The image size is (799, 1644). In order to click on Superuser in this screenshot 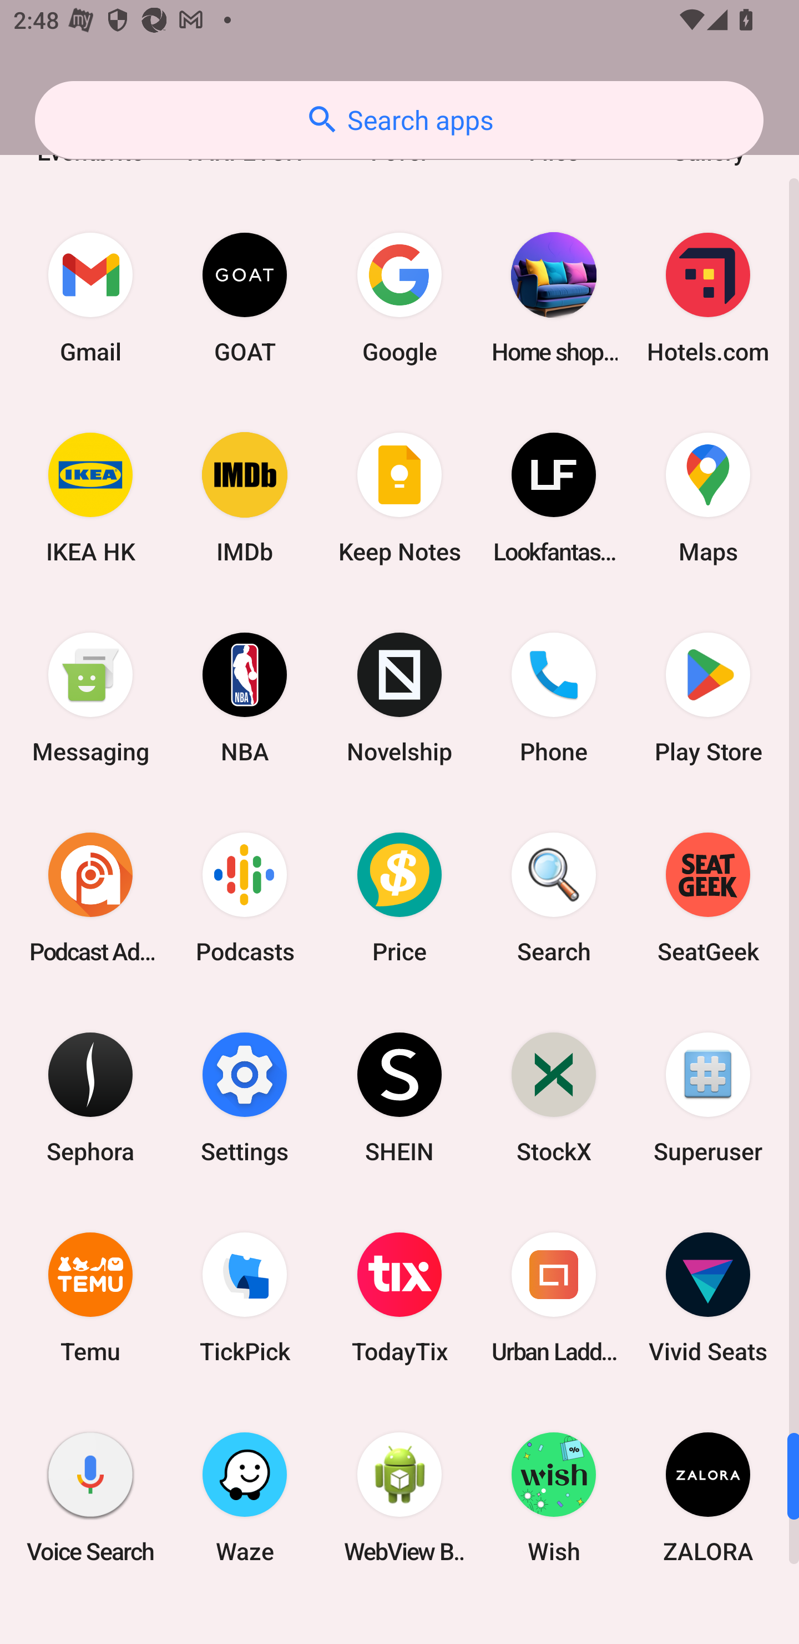, I will do `click(708, 1097)`.